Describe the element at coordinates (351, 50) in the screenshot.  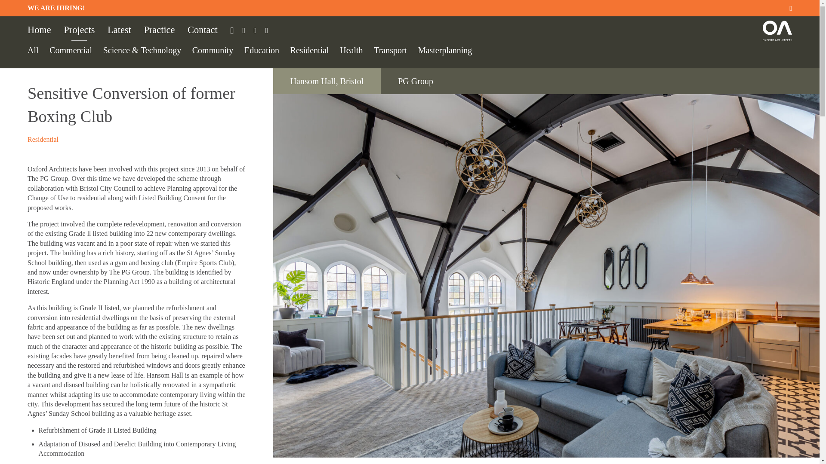
I see `Health` at that location.